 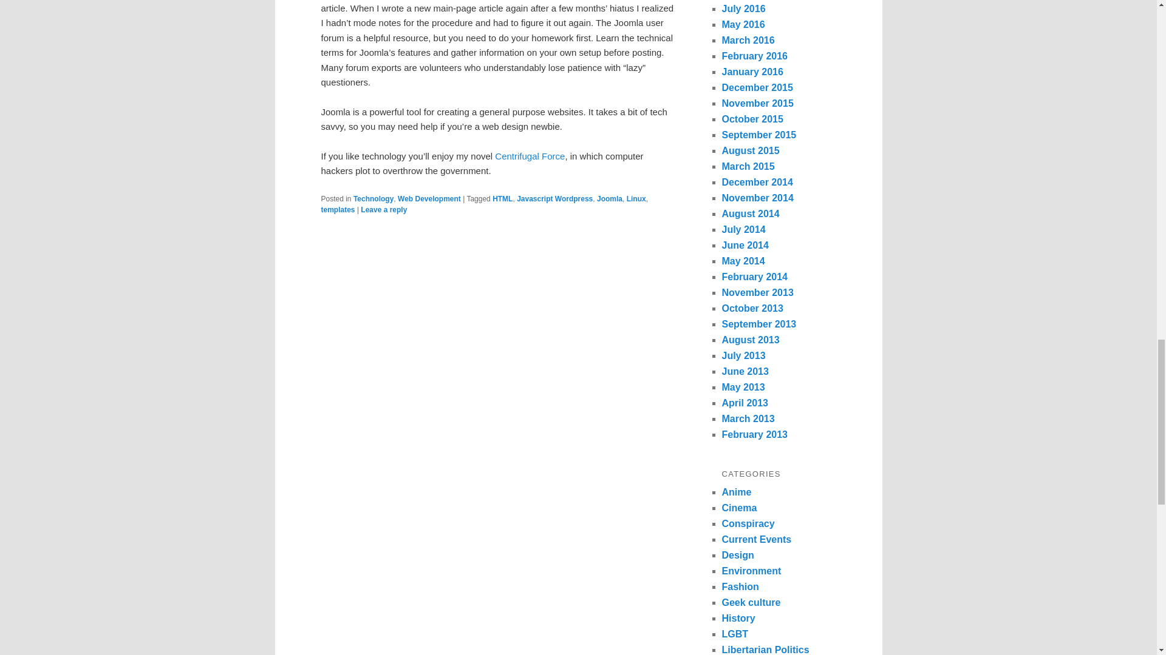 What do you see at coordinates (429, 198) in the screenshot?
I see `Web Development` at bounding box center [429, 198].